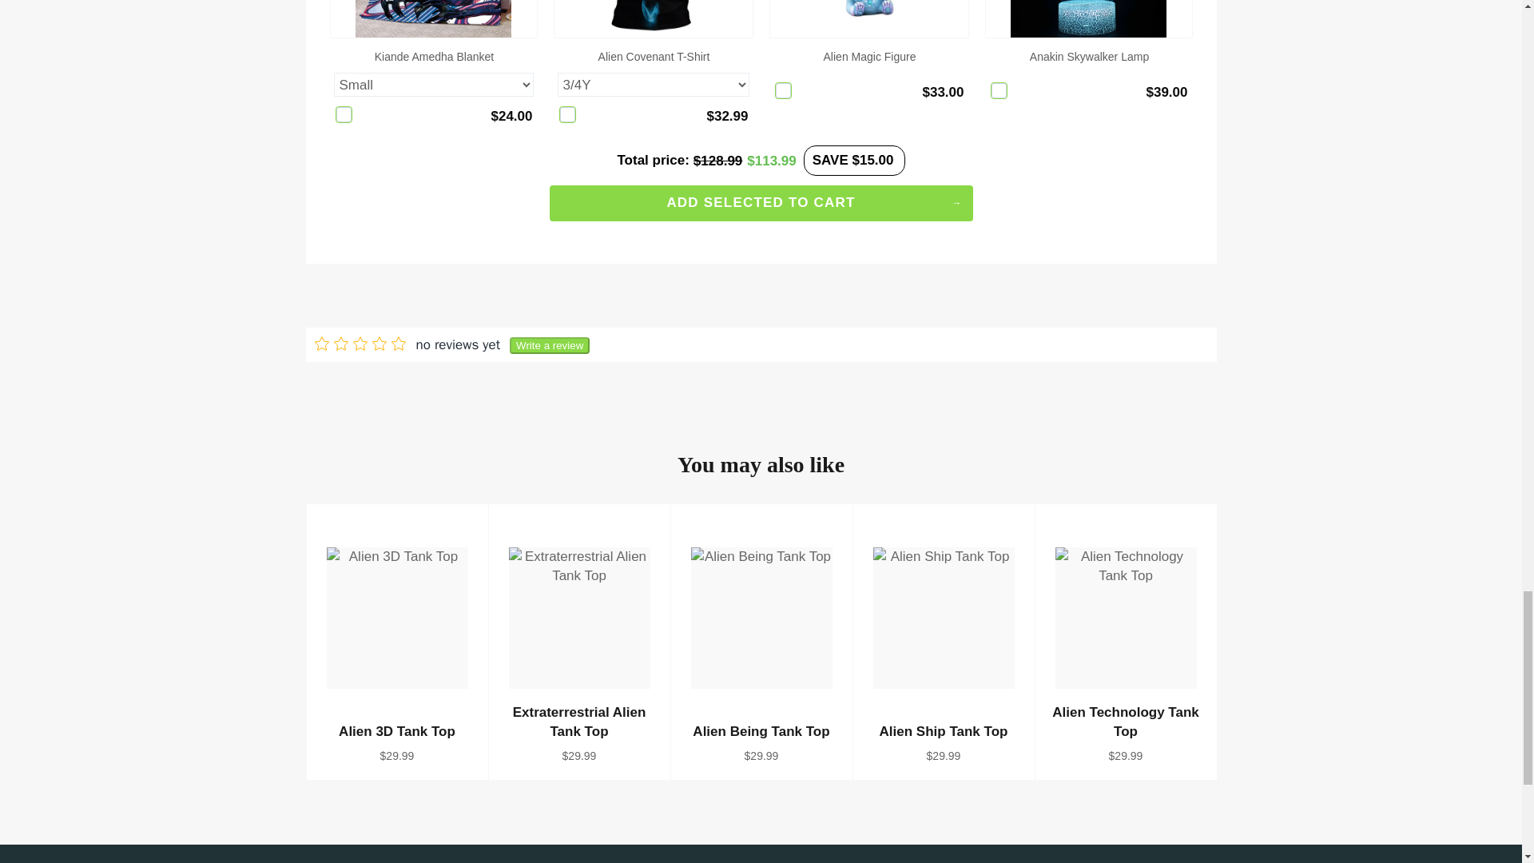 The image size is (1534, 863). Describe the element at coordinates (344, 114) in the screenshot. I see `on` at that location.